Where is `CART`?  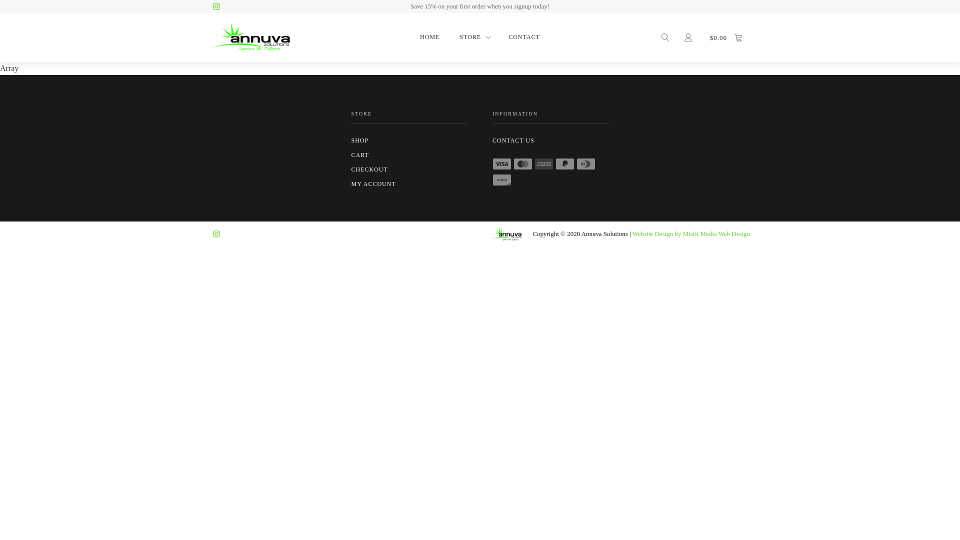 CART is located at coordinates (409, 155).